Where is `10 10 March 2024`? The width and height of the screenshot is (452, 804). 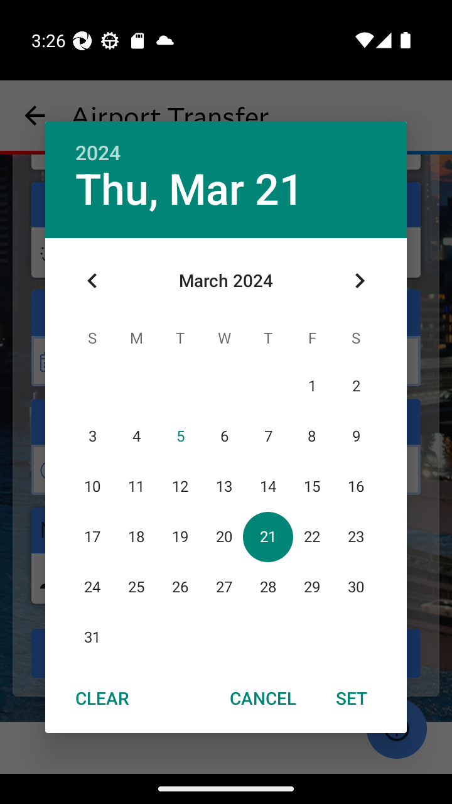
10 10 March 2024 is located at coordinates (92, 486).